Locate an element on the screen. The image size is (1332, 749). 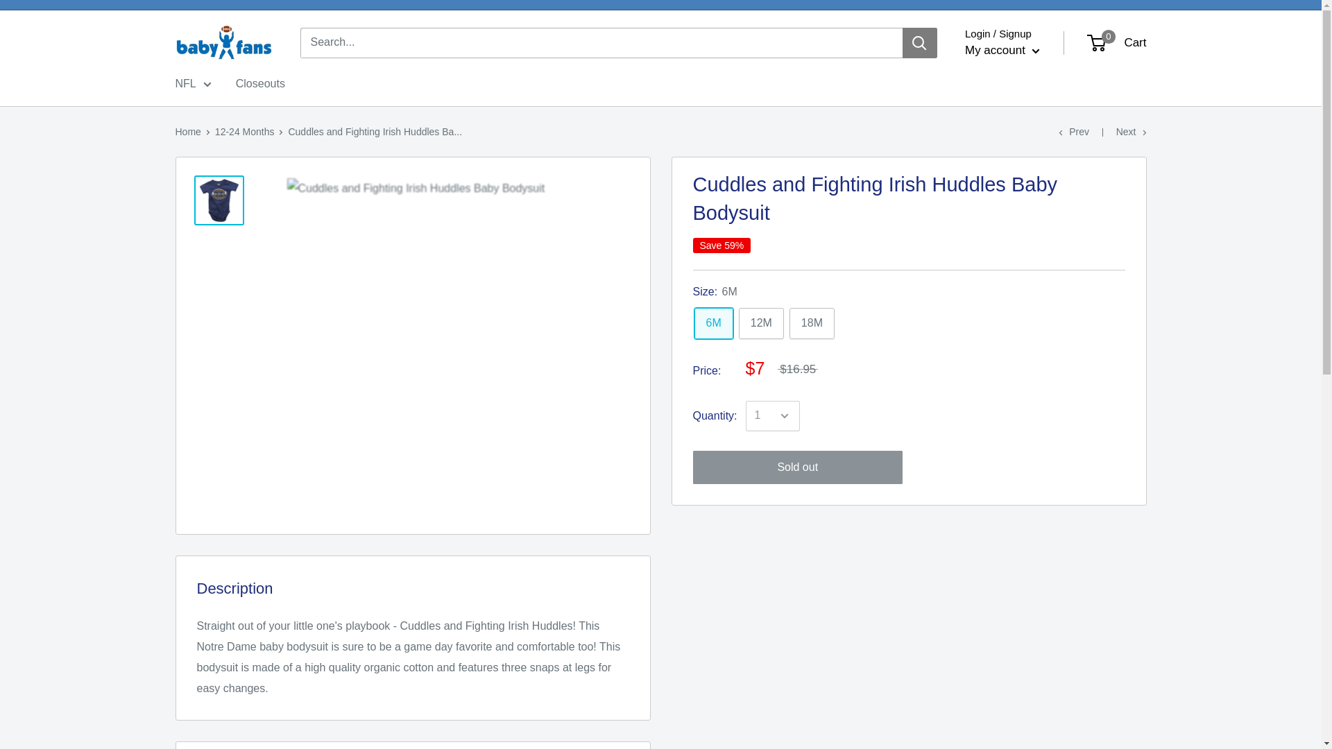
12M is located at coordinates (762, 323).